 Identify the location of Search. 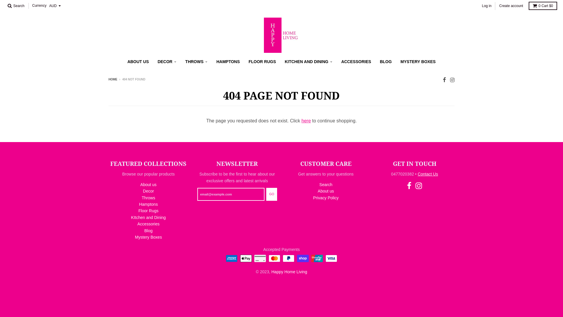
(326, 185).